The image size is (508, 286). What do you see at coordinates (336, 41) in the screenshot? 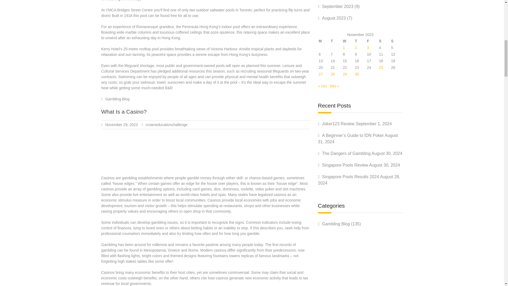
I see `Tuesday` at bounding box center [336, 41].